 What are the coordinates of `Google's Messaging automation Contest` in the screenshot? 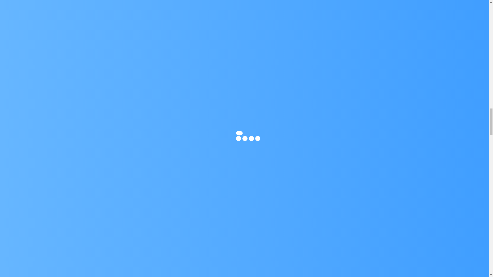 It's located at (304, 25).